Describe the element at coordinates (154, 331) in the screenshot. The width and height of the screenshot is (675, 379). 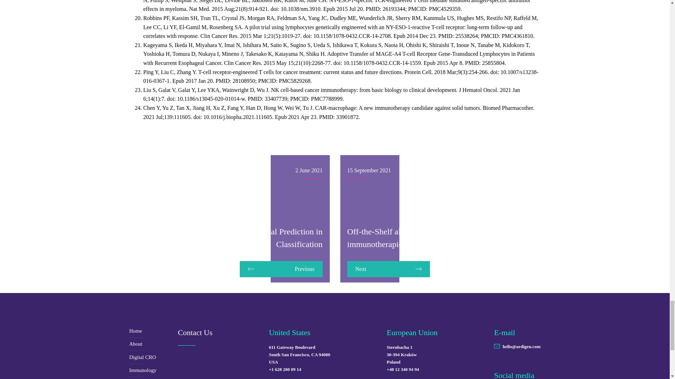
I see `Home` at that location.